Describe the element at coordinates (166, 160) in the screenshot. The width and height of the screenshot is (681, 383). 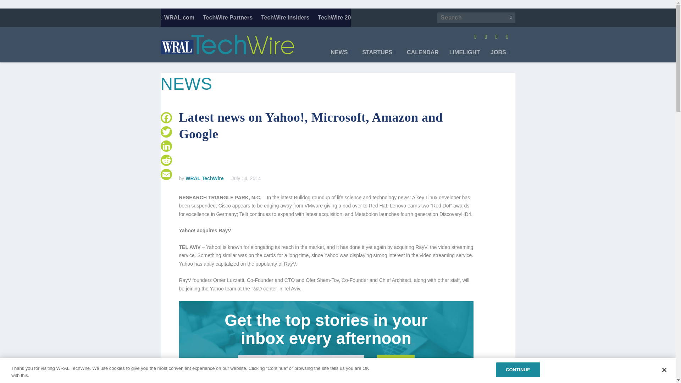
I see `Reddit` at that location.